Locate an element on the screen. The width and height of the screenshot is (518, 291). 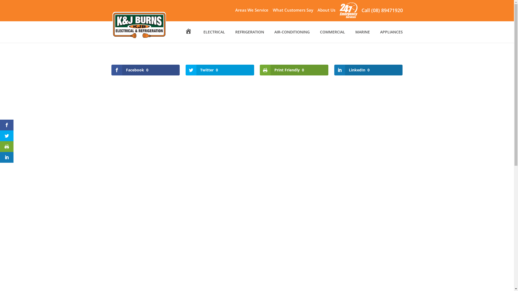
COMMERCIAL is located at coordinates (332, 37).